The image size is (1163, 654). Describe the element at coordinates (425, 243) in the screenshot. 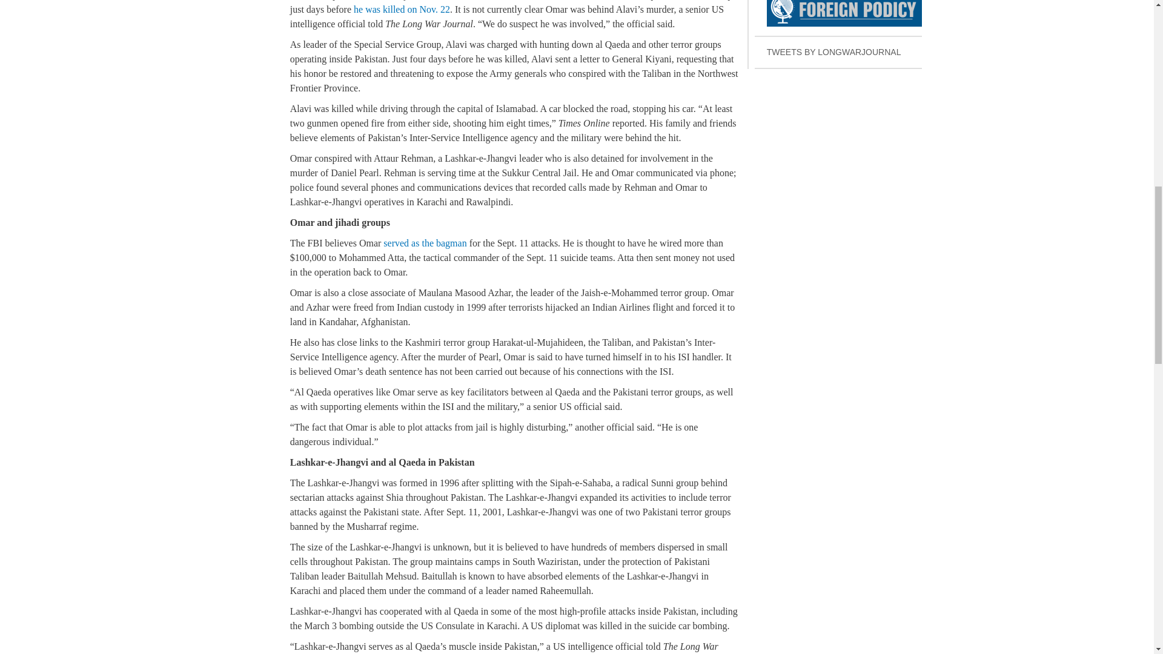

I see `he was killed on Nov. 22` at that location.